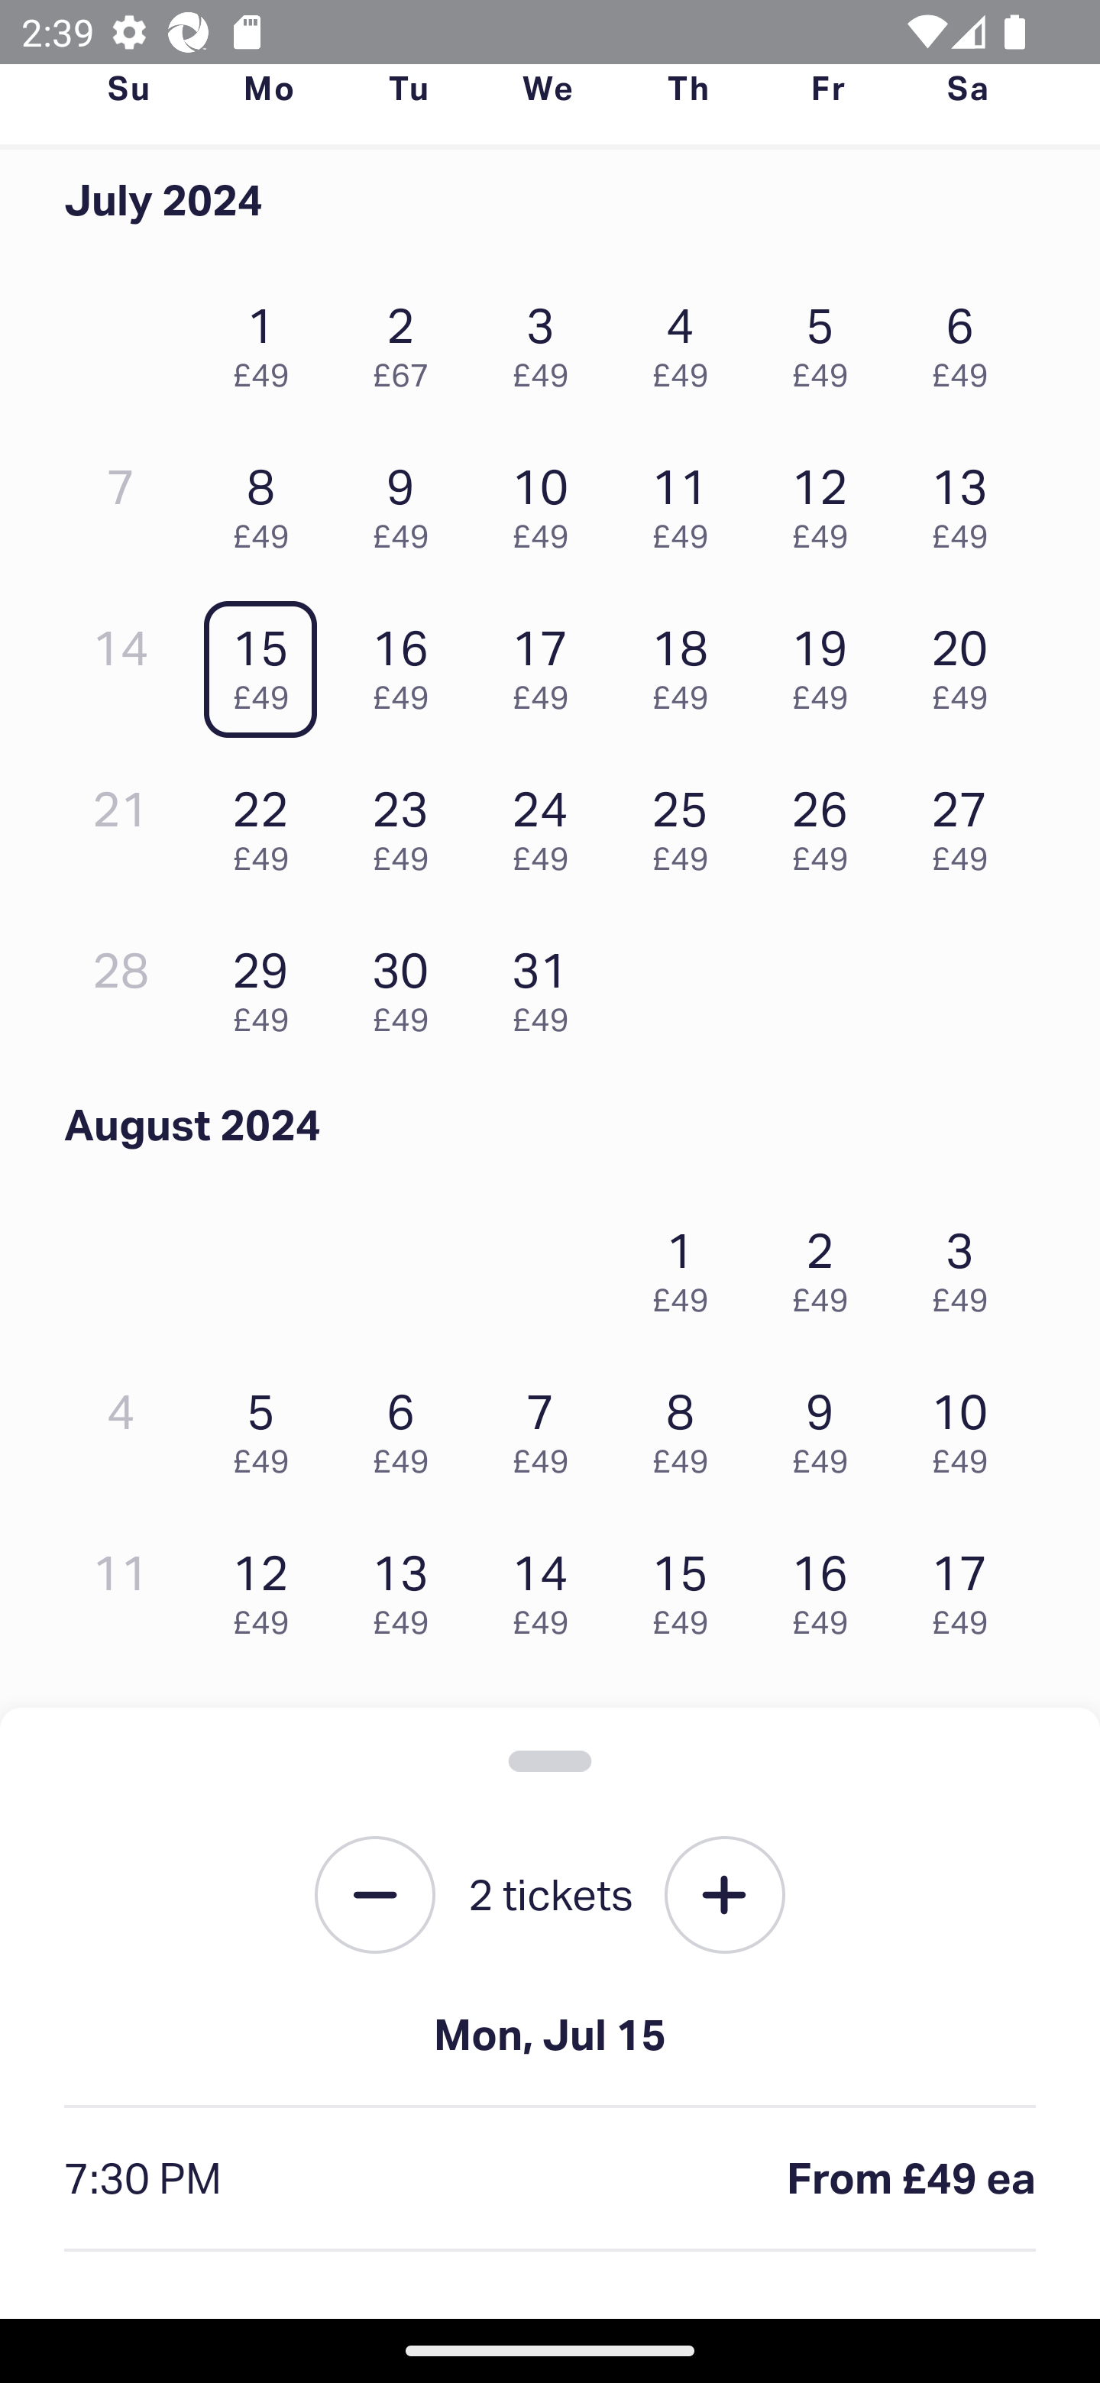  Describe the element at coordinates (548, 985) in the screenshot. I see `31 £49` at that location.